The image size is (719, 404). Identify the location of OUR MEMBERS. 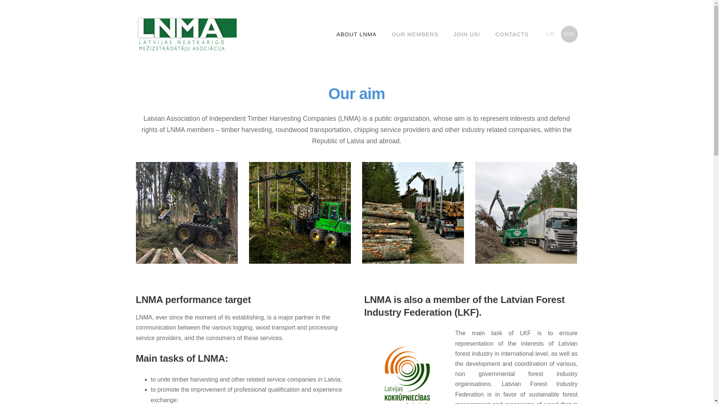
(415, 34).